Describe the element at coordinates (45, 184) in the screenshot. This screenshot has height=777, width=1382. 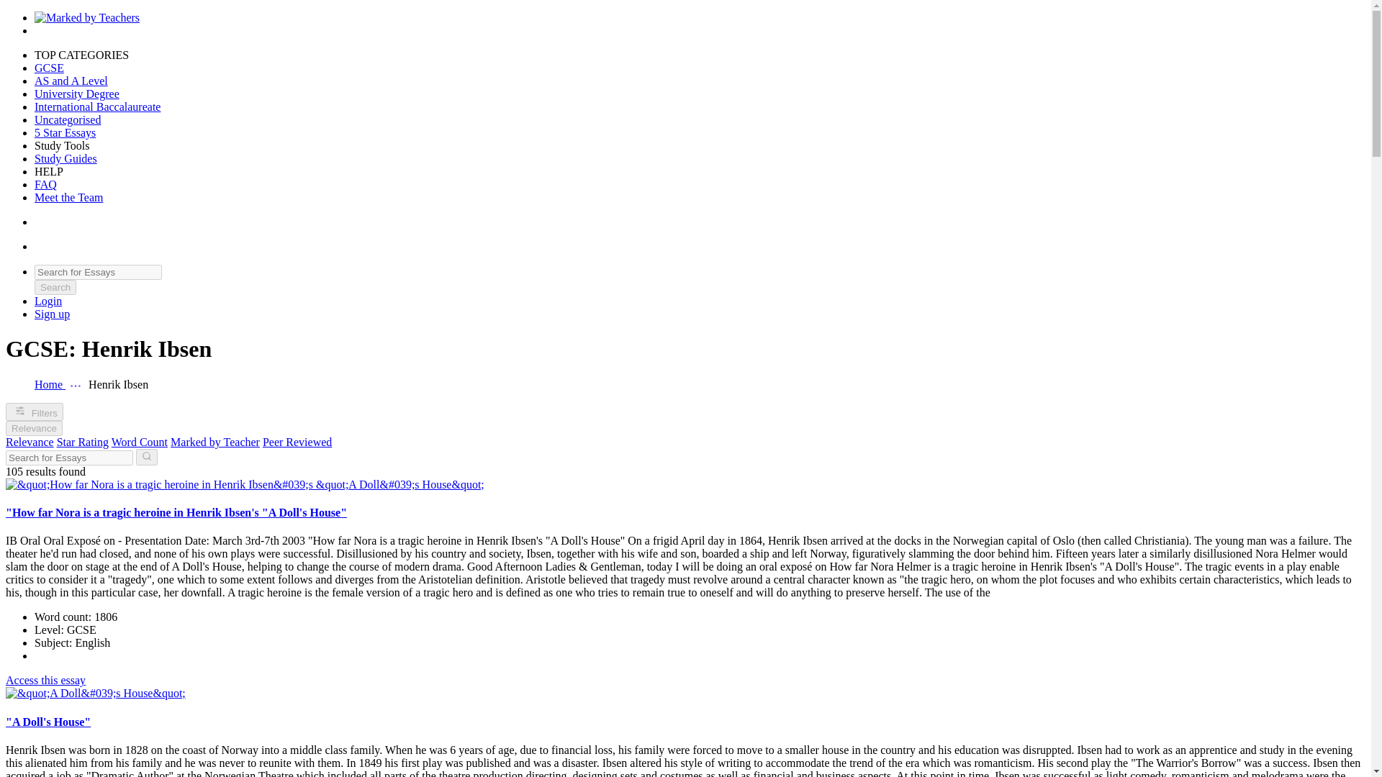
I see `FAQ` at that location.